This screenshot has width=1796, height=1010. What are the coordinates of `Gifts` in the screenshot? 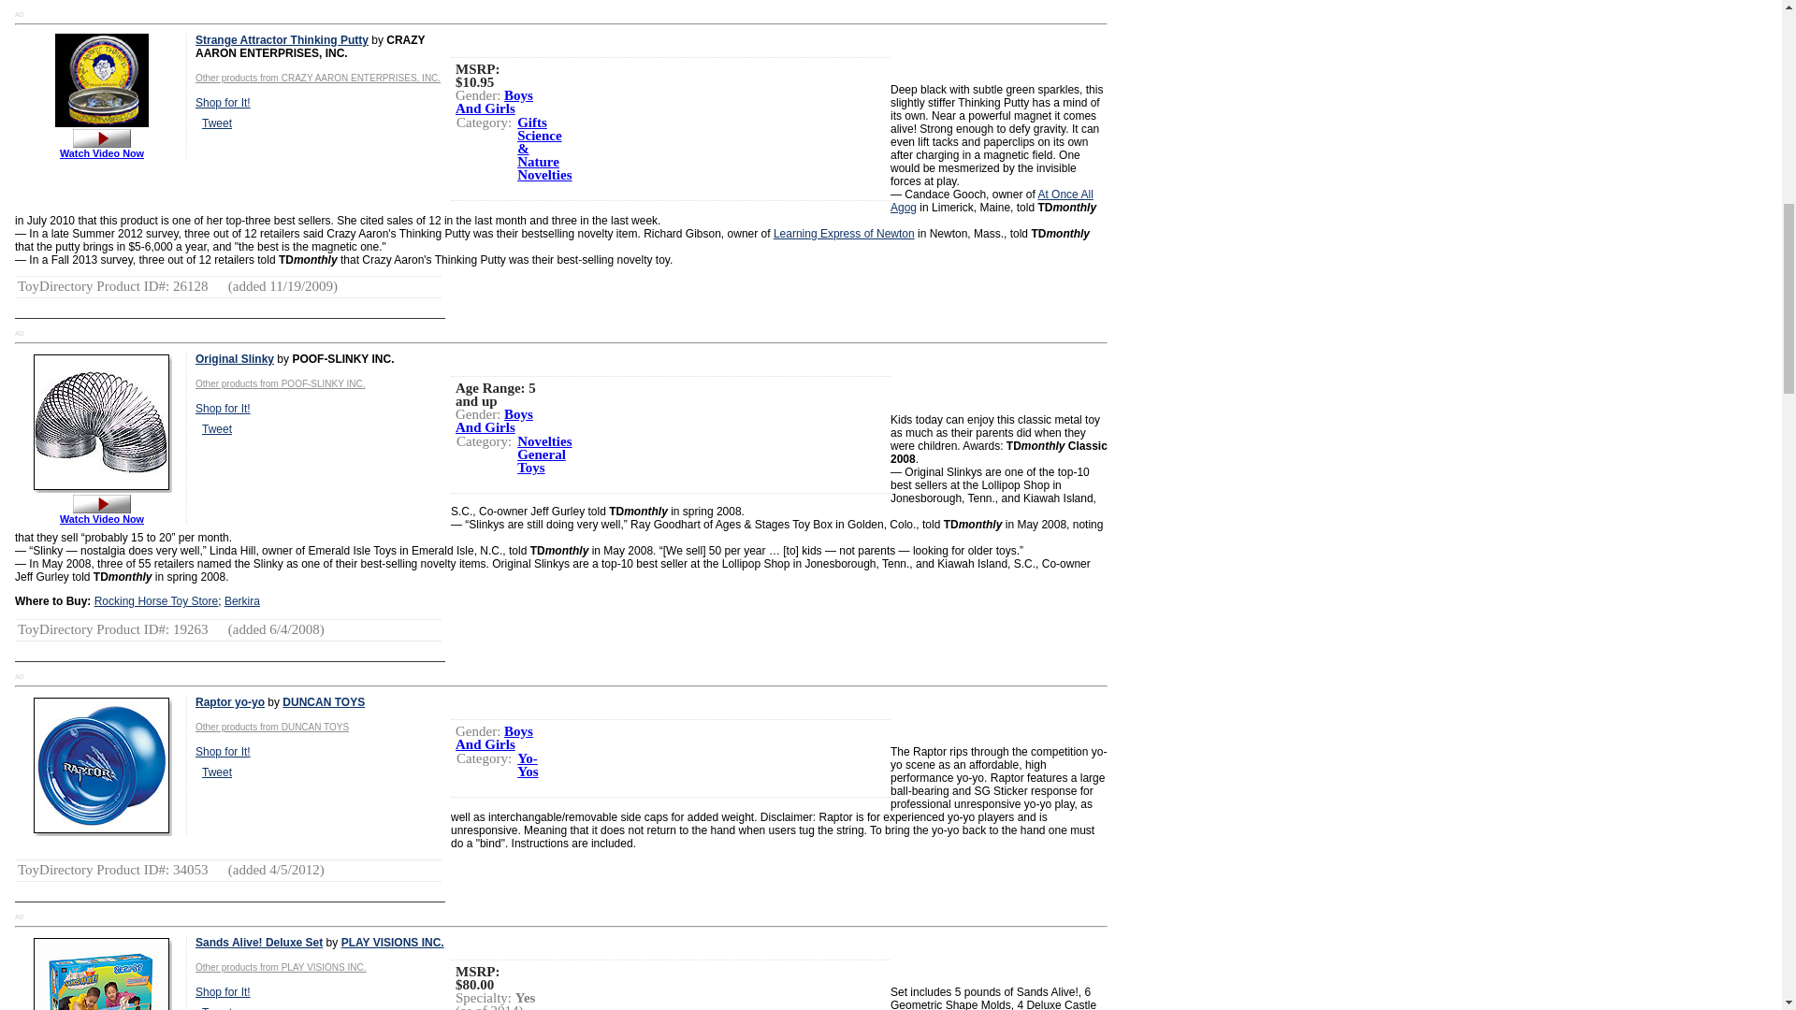 It's located at (531, 123).